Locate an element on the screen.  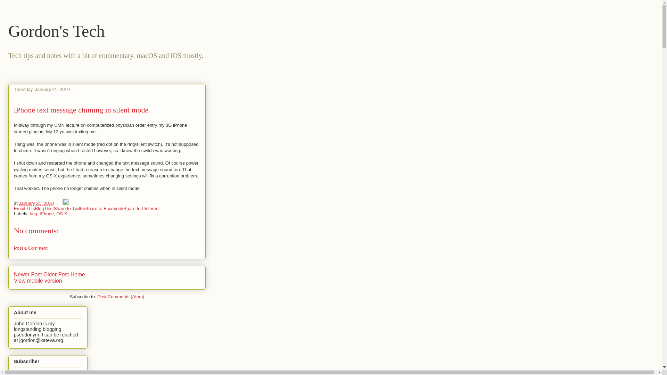
Share to Facebook is located at coordinates (104, 208).